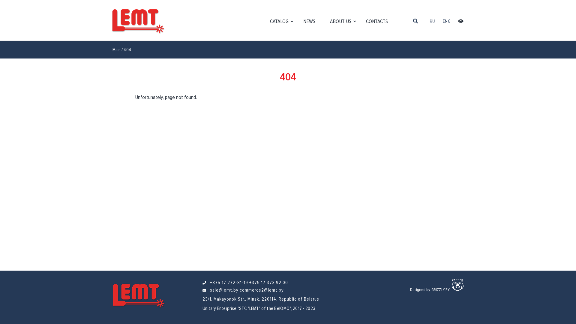  Describe the element at coordinates (343, 21) in the screenshot. I see `ABOUT US` at that location.